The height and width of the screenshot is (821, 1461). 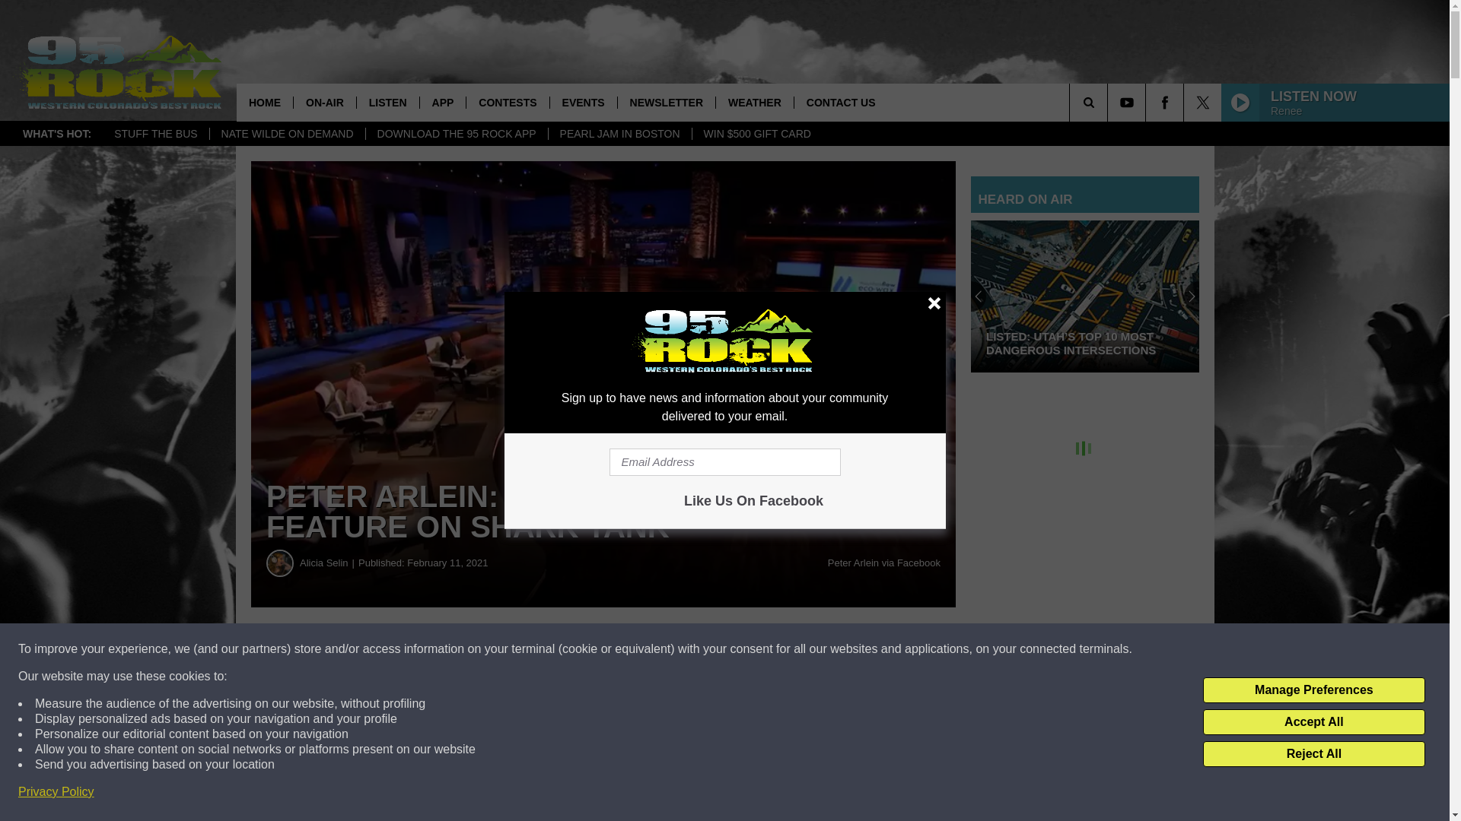 What do you see at coordinates (287, 134) in the screenshot?
I see `NATE WILDE ON DEMAND` at bounding box center [287, 134].